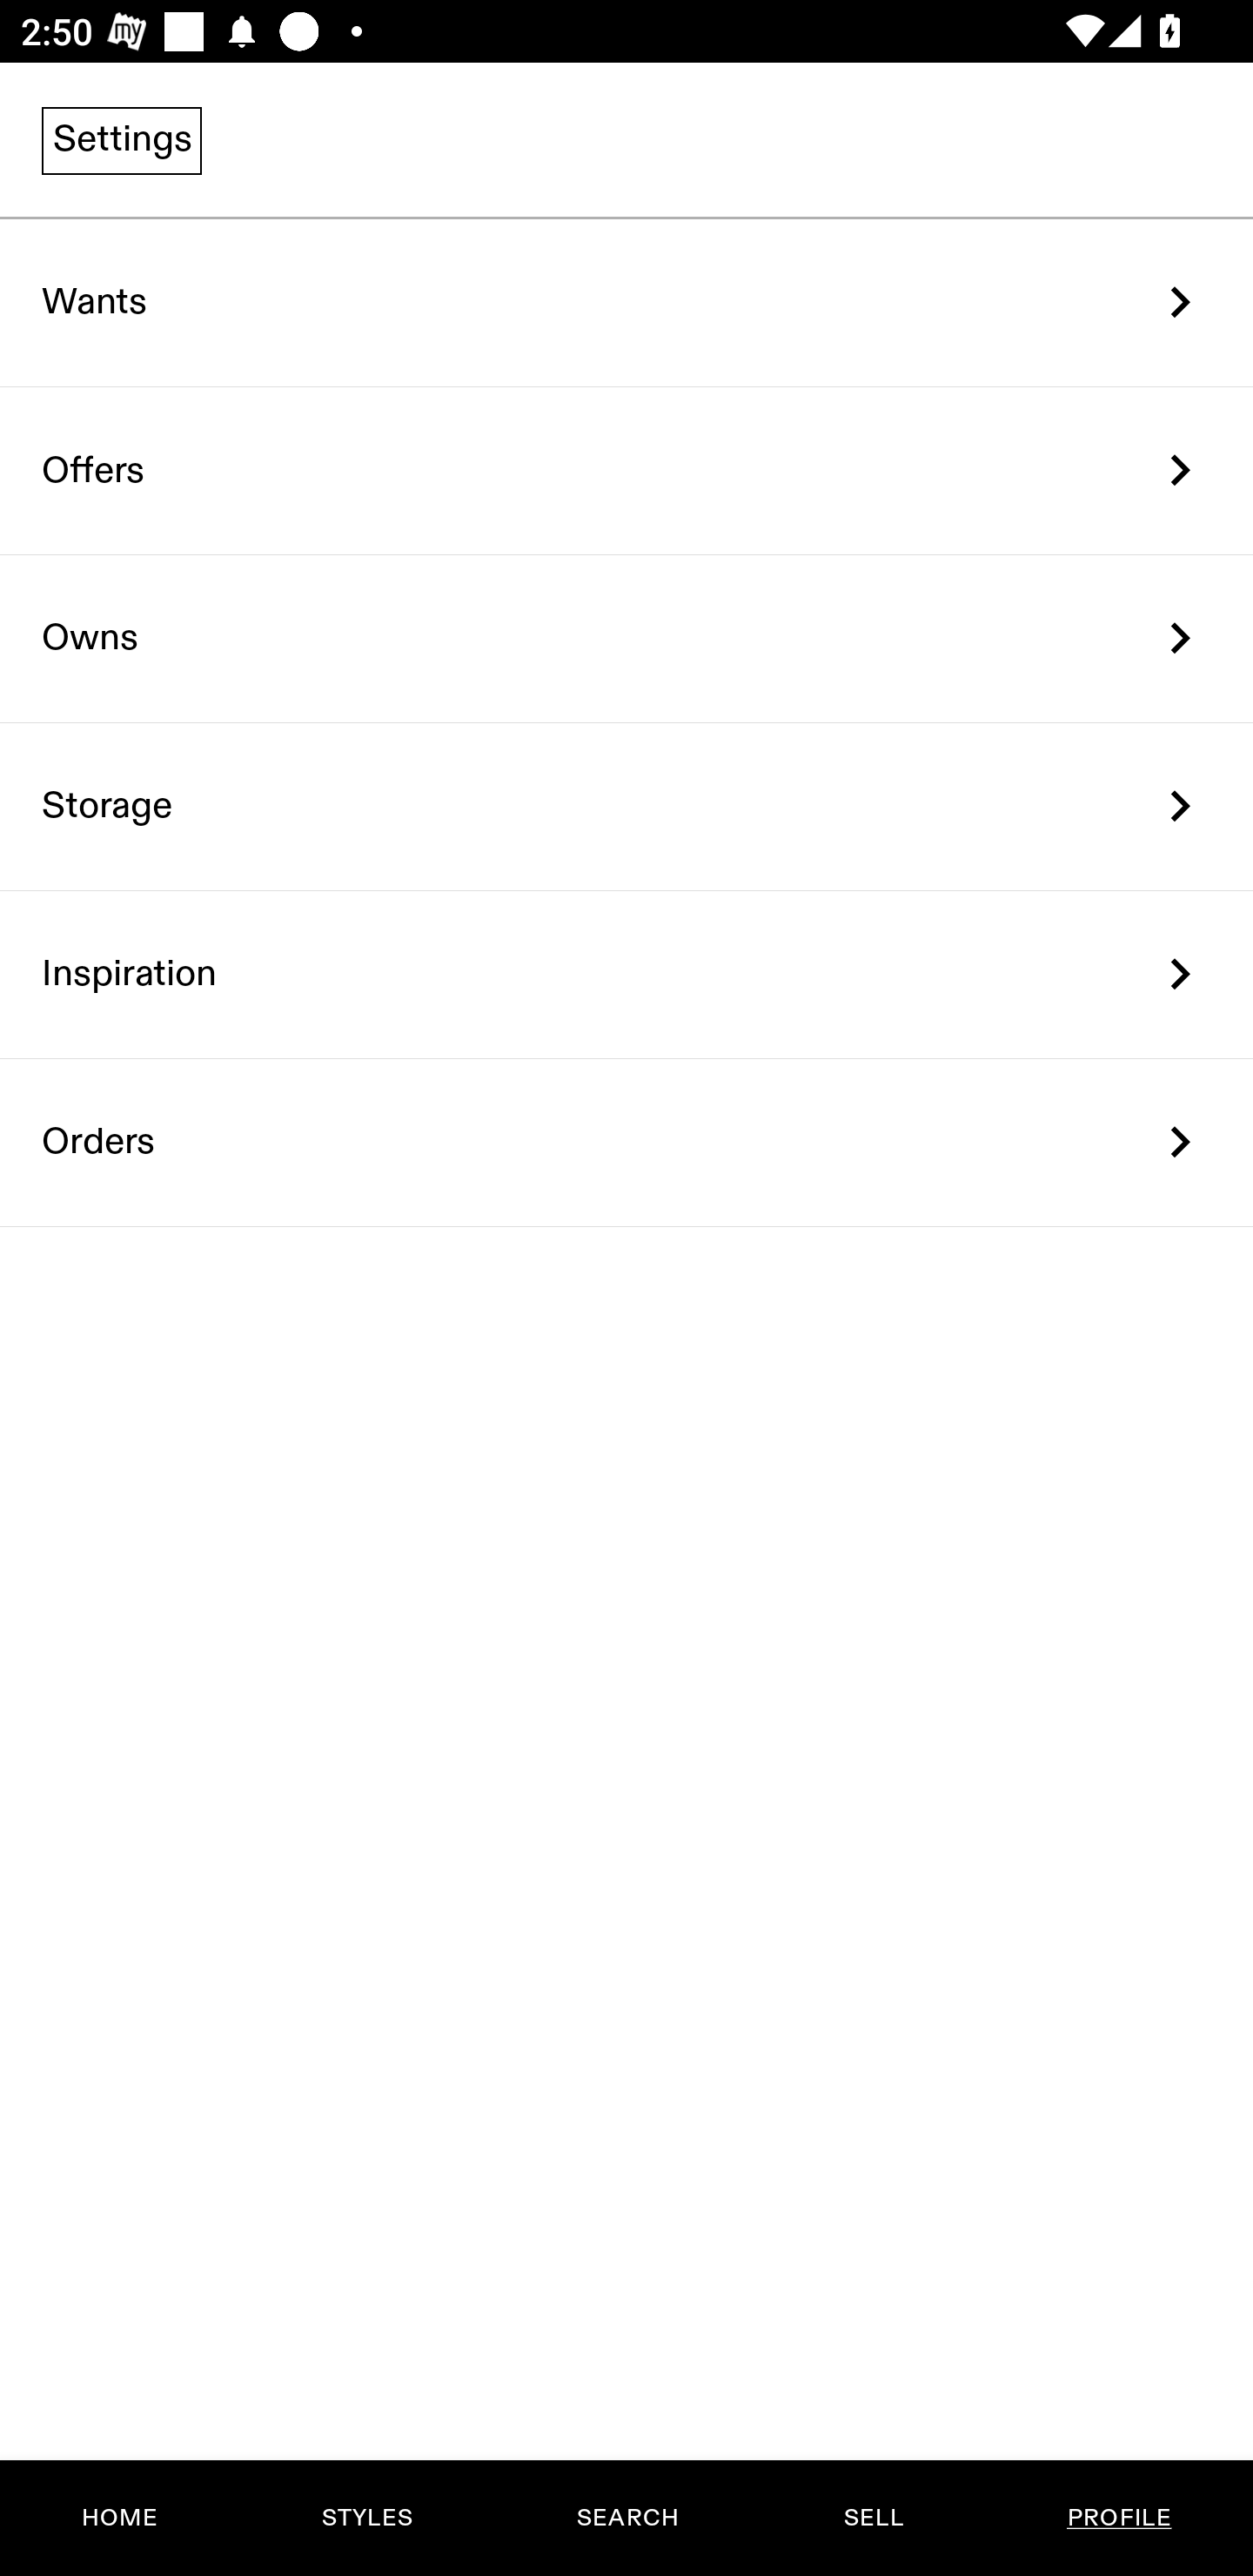 The height and width of the screenshot is (2576, 1253). Describe the element at coordinates (1119, 2518) in the screenshot. I see `PROFILE` at that location.